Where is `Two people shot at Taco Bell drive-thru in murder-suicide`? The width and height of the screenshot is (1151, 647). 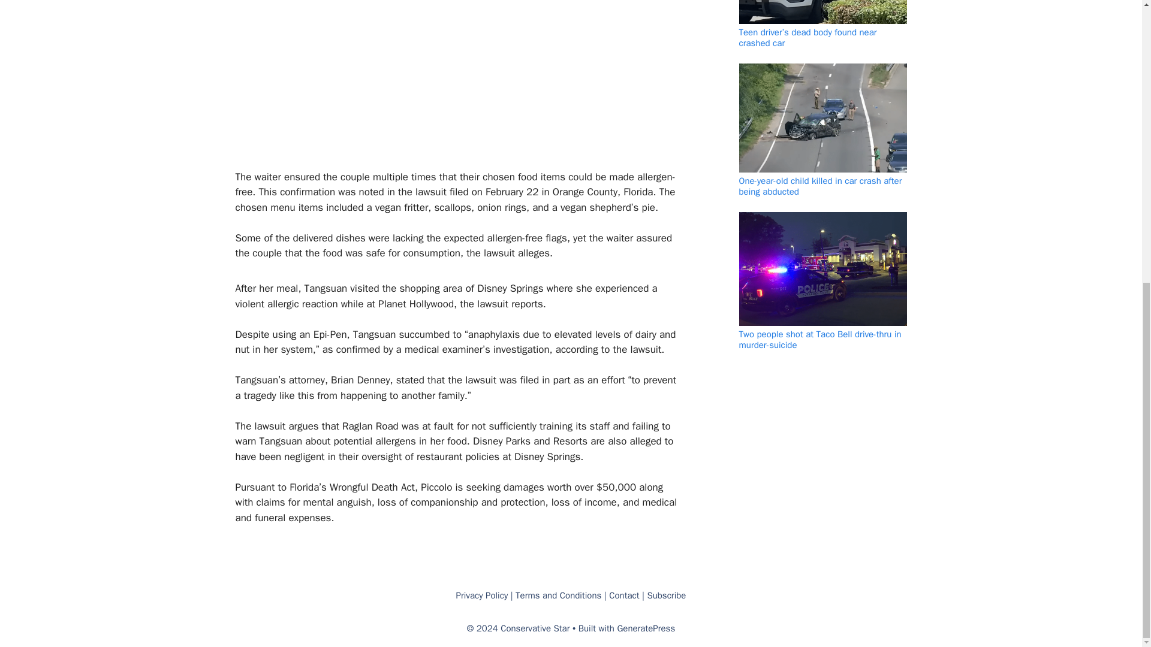
Two people shot at Taco Bell drive-thru in murder-suicide is located at coordinates (820, 339).